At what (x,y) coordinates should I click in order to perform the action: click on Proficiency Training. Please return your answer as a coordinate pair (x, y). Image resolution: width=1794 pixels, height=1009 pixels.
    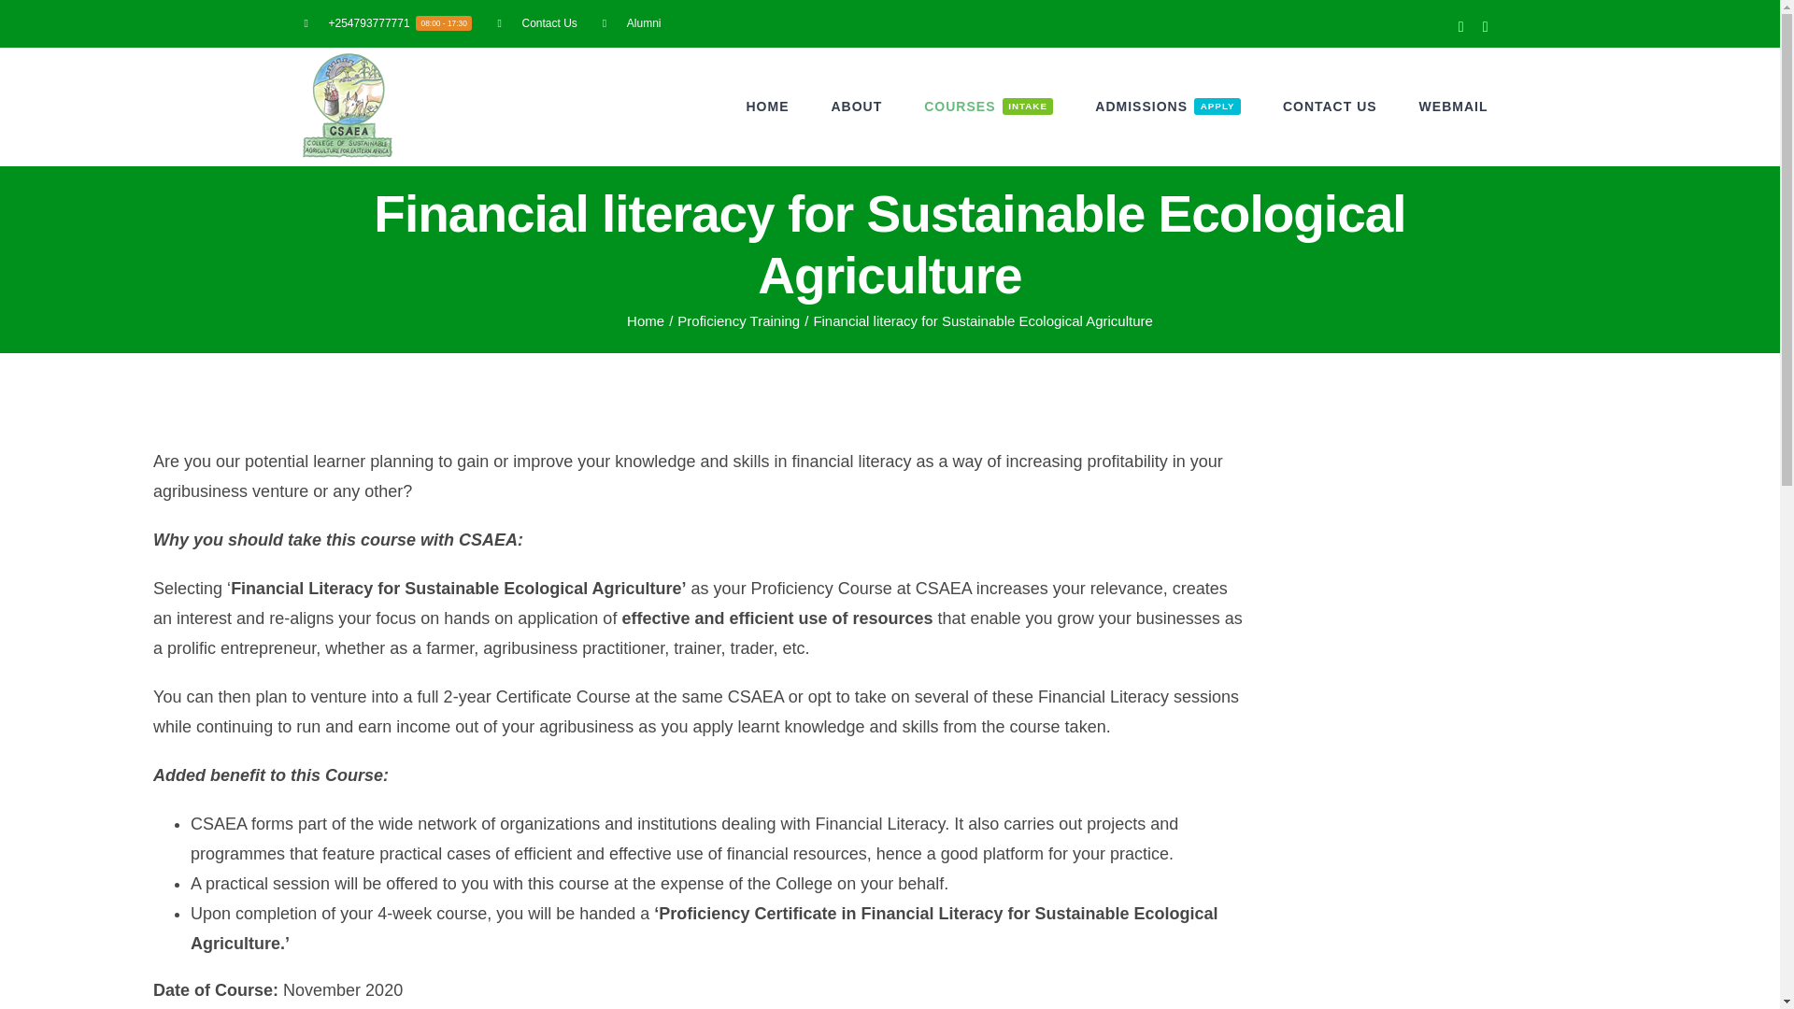
    Looking at the image, I should click on (738, 320).